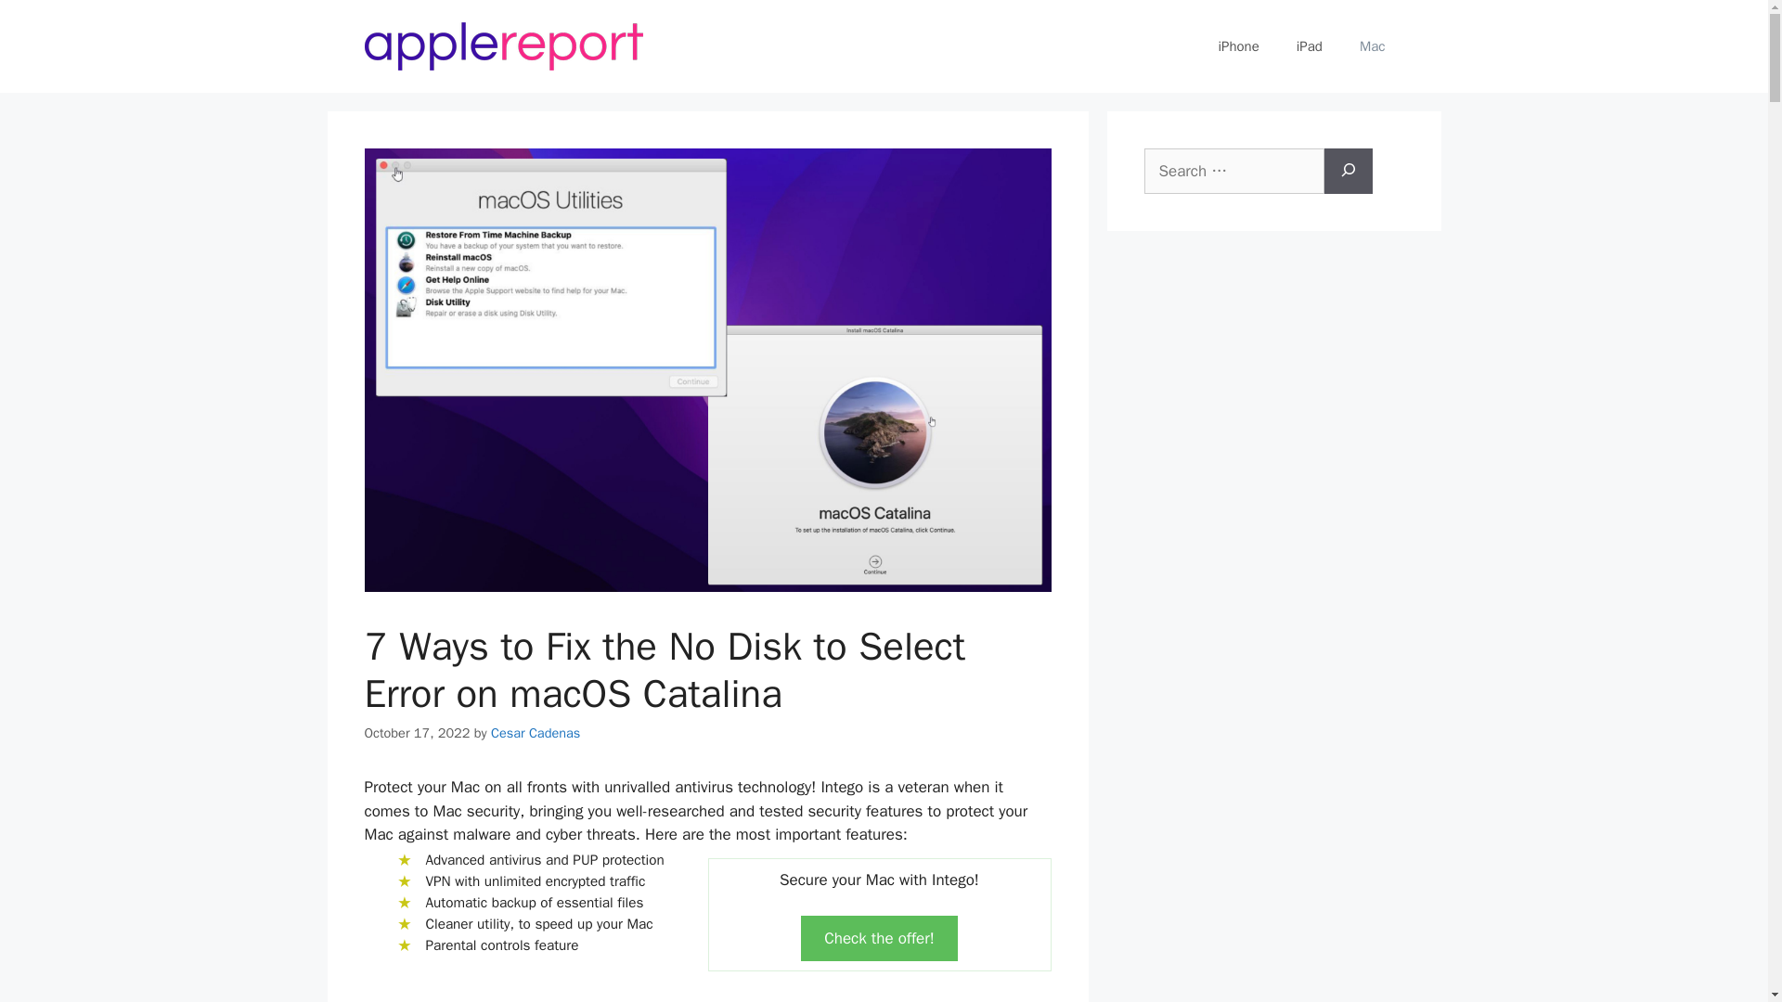 This screenshot has height=1002, width=1782. What do you see at coordinates (1372, 46) in the screenshot?
I see `Mac` at bounding box center [1372, 46].